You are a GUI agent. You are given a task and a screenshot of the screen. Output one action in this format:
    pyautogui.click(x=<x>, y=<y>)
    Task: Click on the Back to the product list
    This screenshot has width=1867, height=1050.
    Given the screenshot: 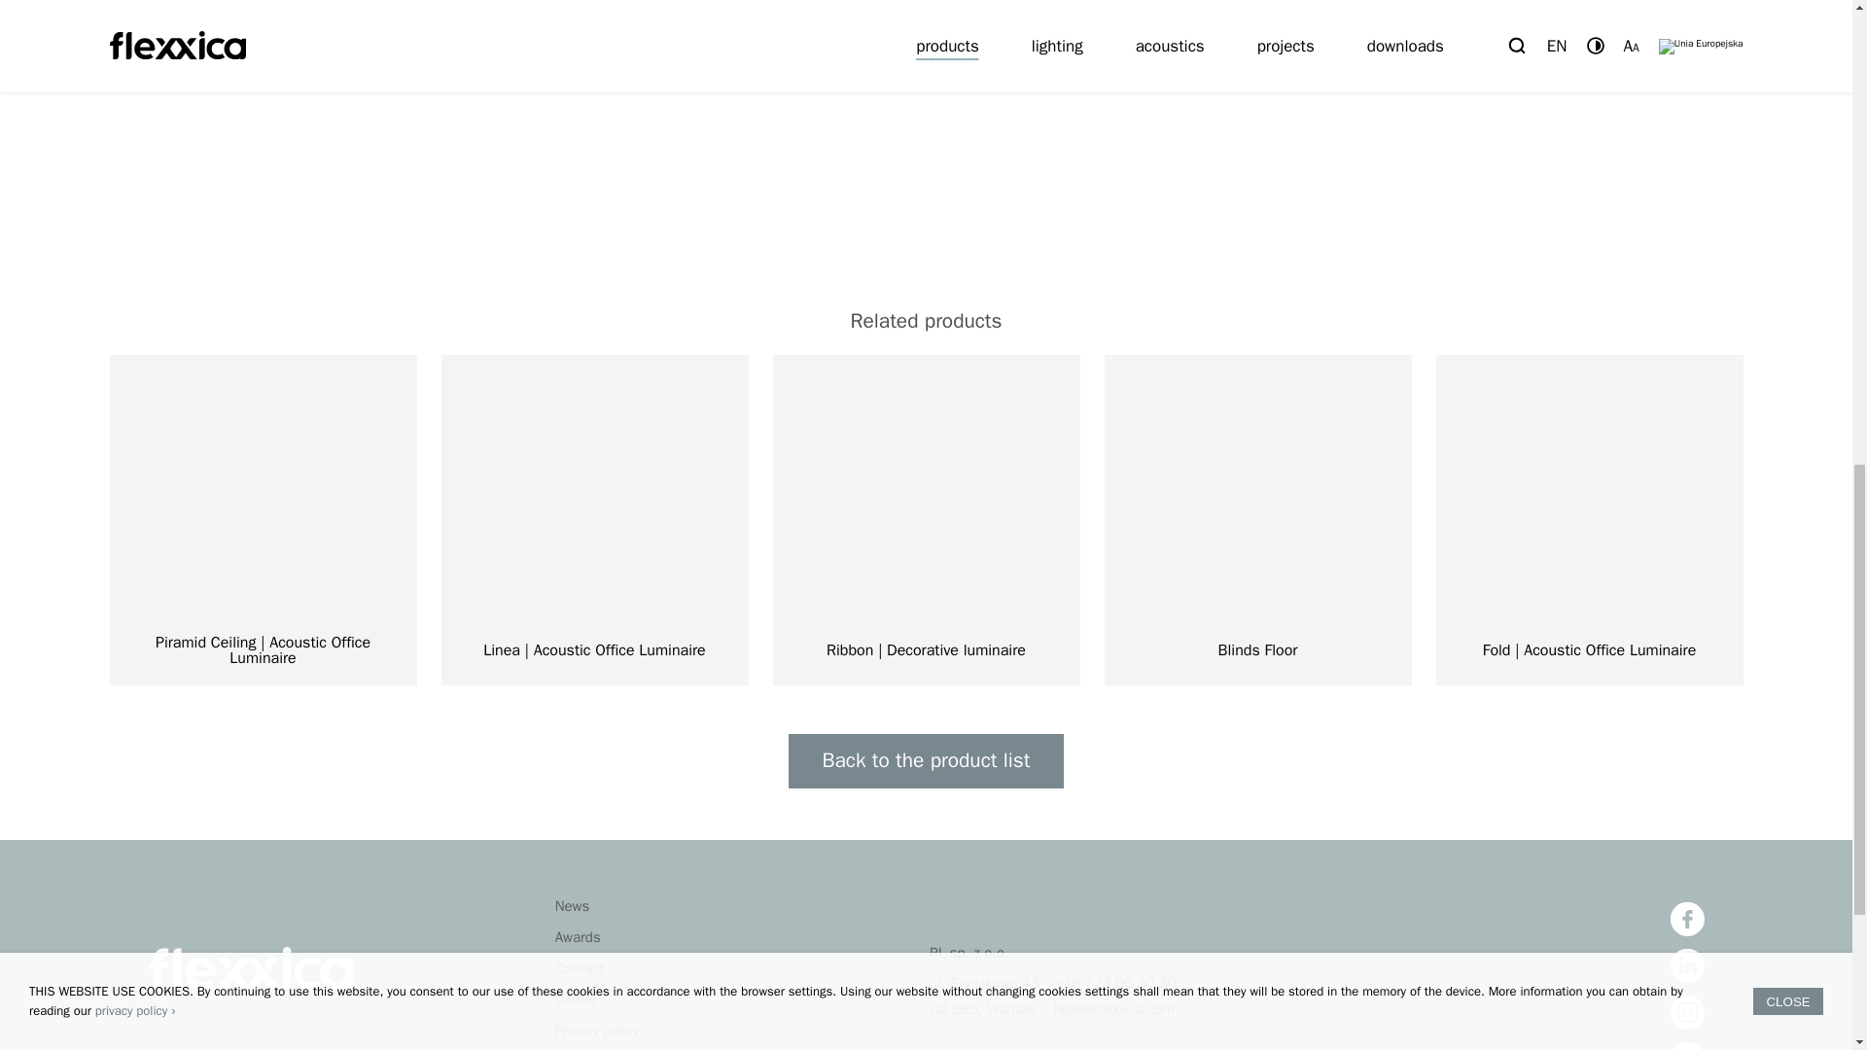 What is the action you would take?
    pyautogui.click(x=926, y=760)
    